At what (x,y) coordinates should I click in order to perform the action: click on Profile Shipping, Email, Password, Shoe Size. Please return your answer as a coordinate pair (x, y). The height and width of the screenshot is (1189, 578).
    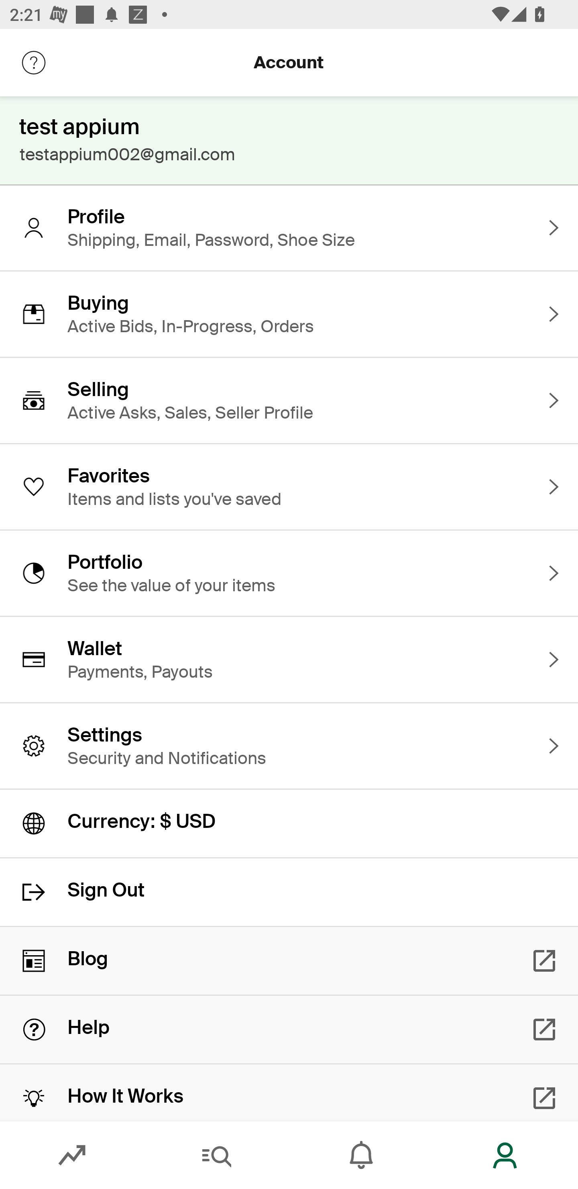
    Looking at the image, I should click on (289, 227).